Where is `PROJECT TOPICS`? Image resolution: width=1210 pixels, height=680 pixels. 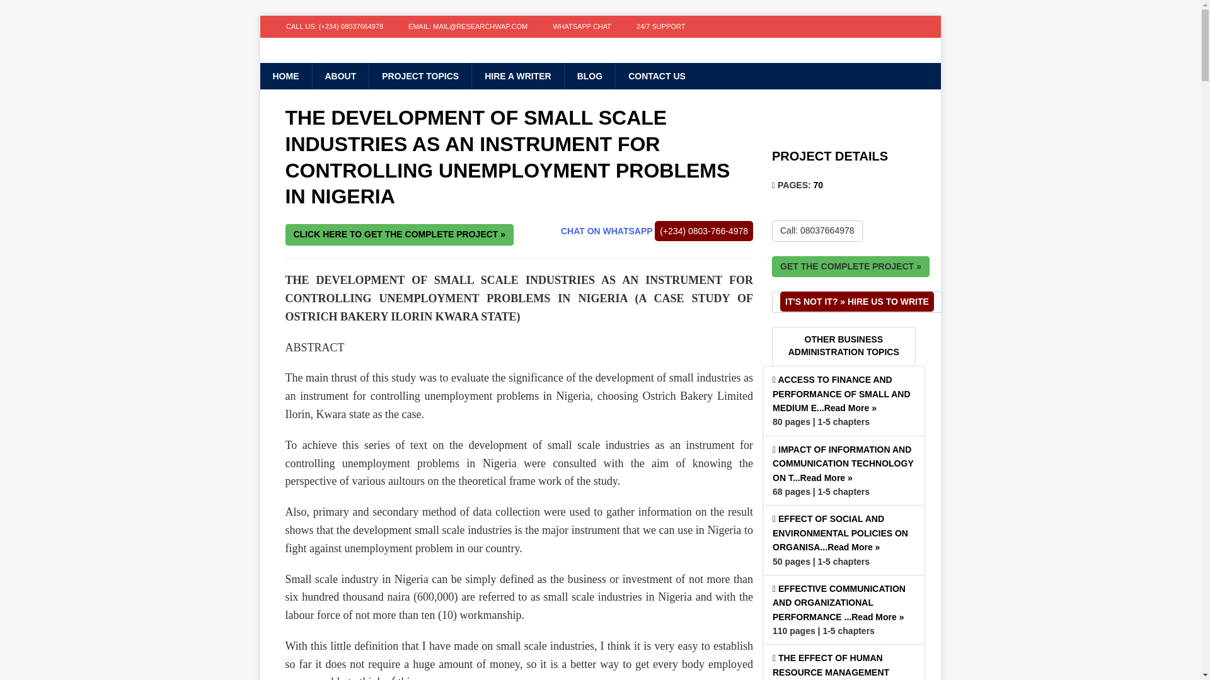 PROJECT TOPICS is located at coordinates (420, 76).